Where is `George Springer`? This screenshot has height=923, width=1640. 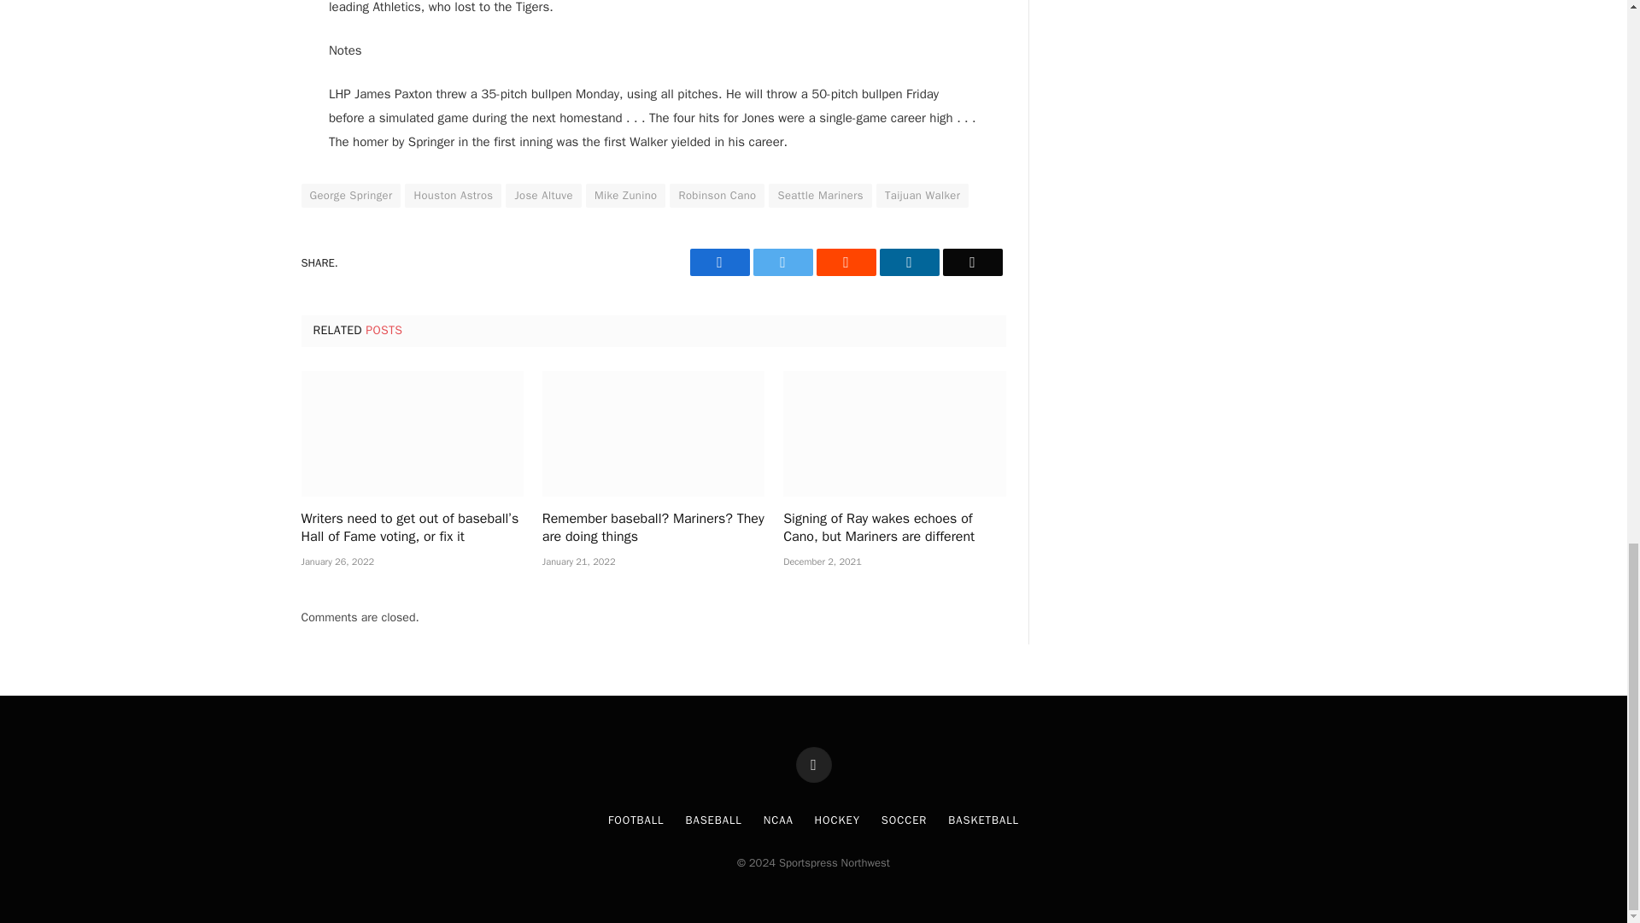 George Springer is located at coordinates (350, 195).